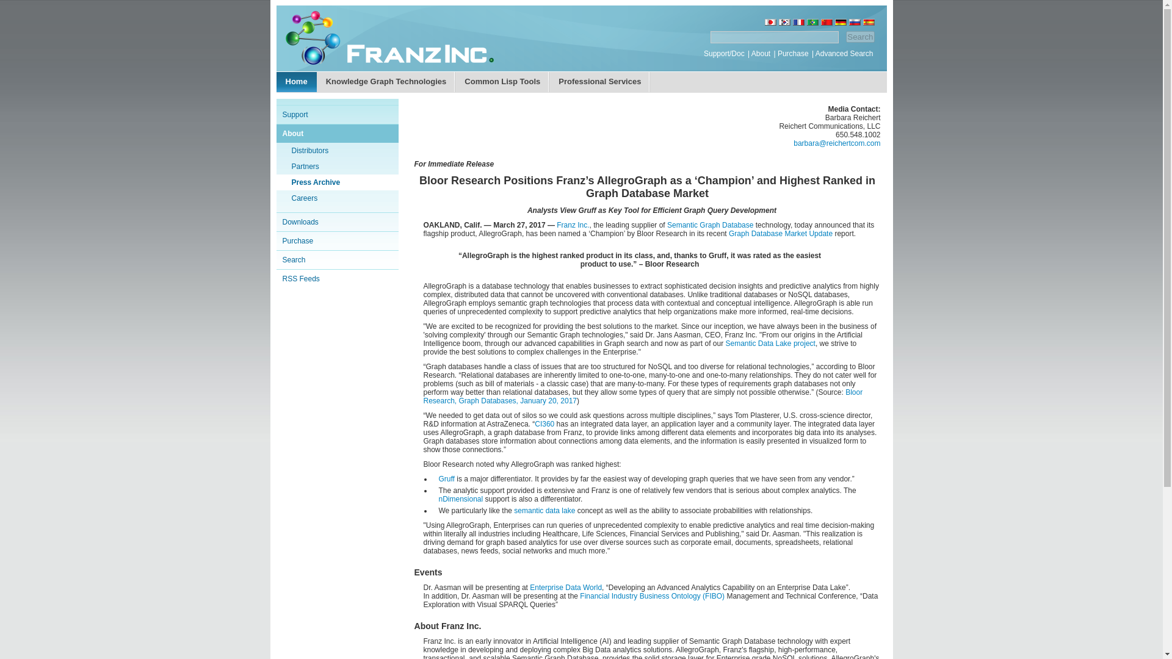  I want to click on Distributors, so click(310, 150).